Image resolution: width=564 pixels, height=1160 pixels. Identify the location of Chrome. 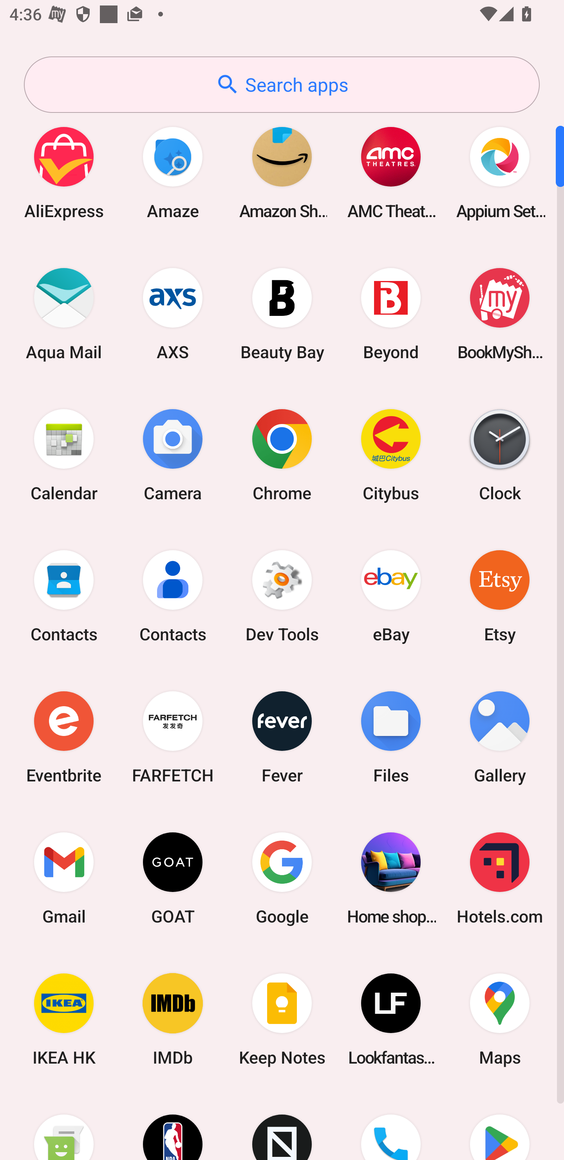
(282, 455).